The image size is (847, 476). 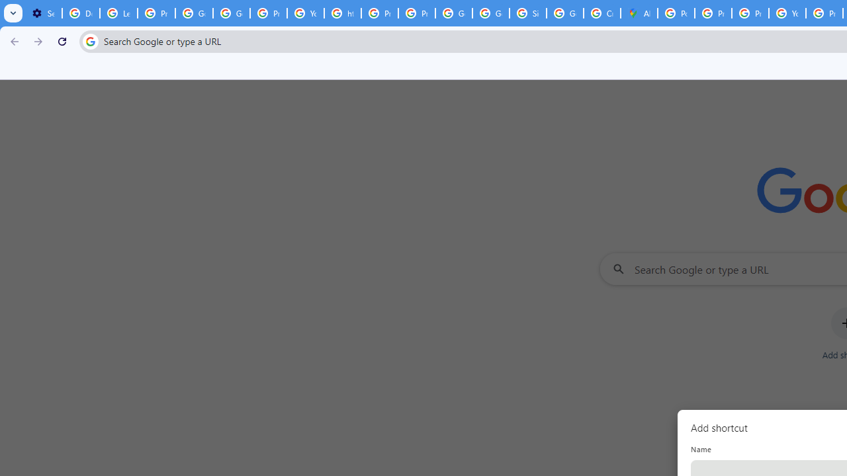 I want to click on Google Account Help, so click(x=195, y=13).